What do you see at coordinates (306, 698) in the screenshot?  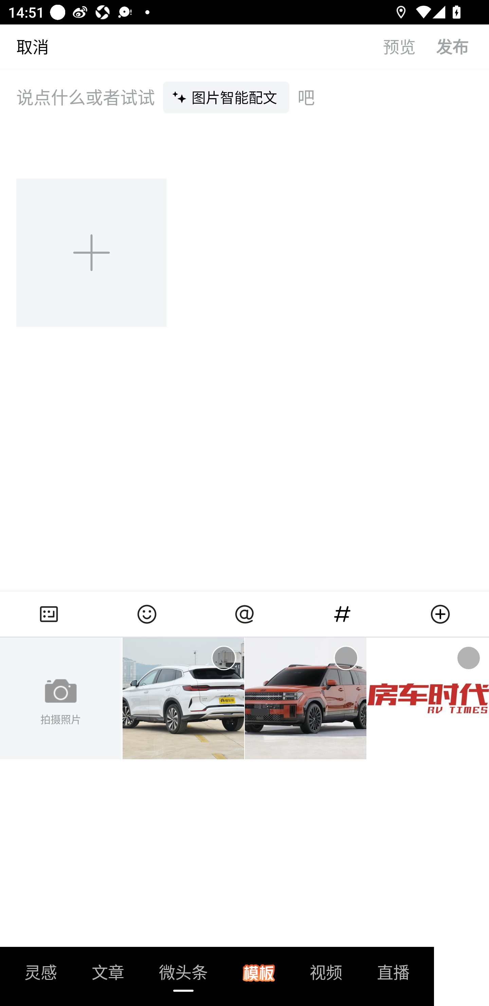 I see `图片2` at bounding box center [306, 698].